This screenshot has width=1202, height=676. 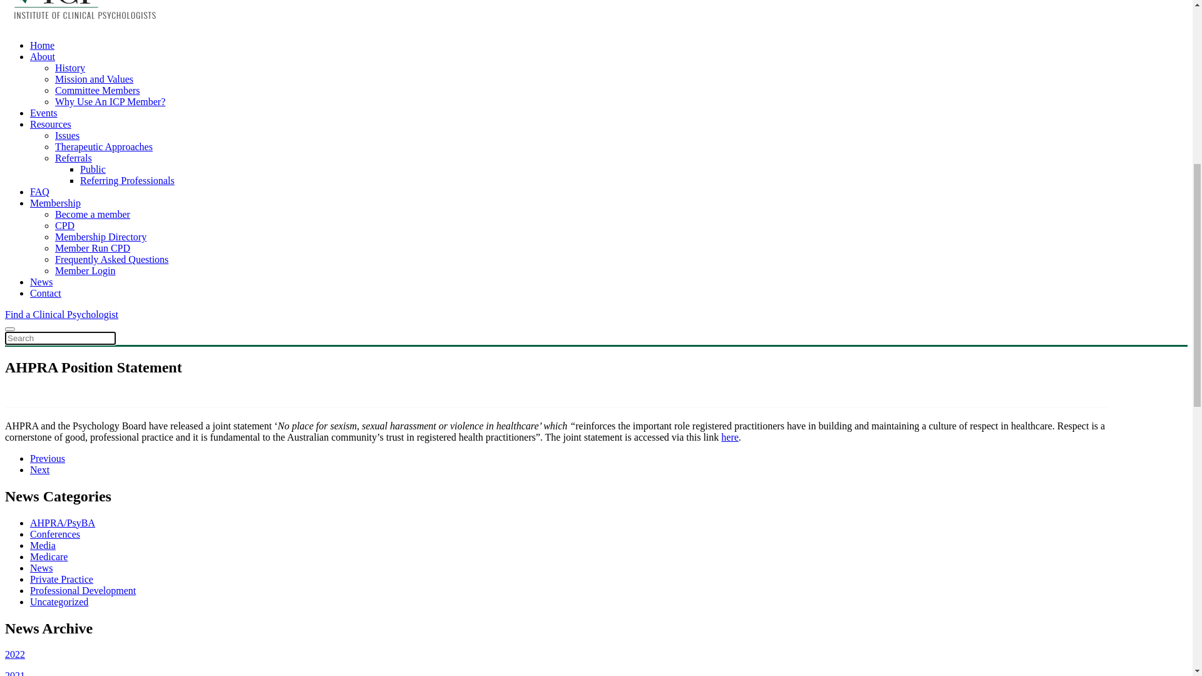 I want to click on Public, so click(x=93, y=601).